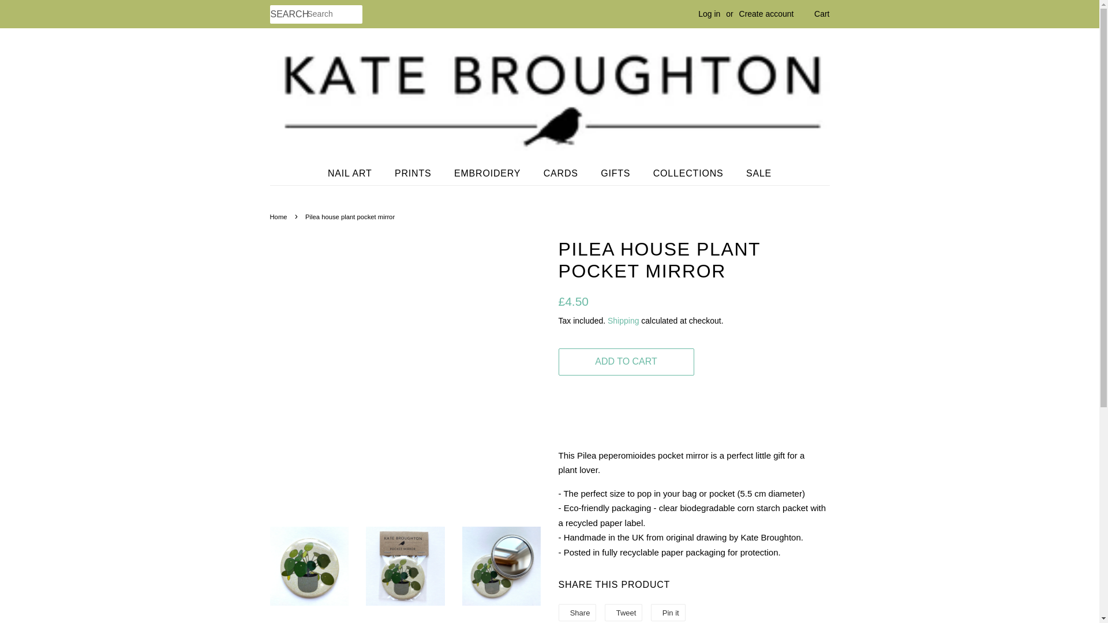  Describe the element at coordinates (280, 217) in the screenshot. I see `Back to the frontpage` at that location.